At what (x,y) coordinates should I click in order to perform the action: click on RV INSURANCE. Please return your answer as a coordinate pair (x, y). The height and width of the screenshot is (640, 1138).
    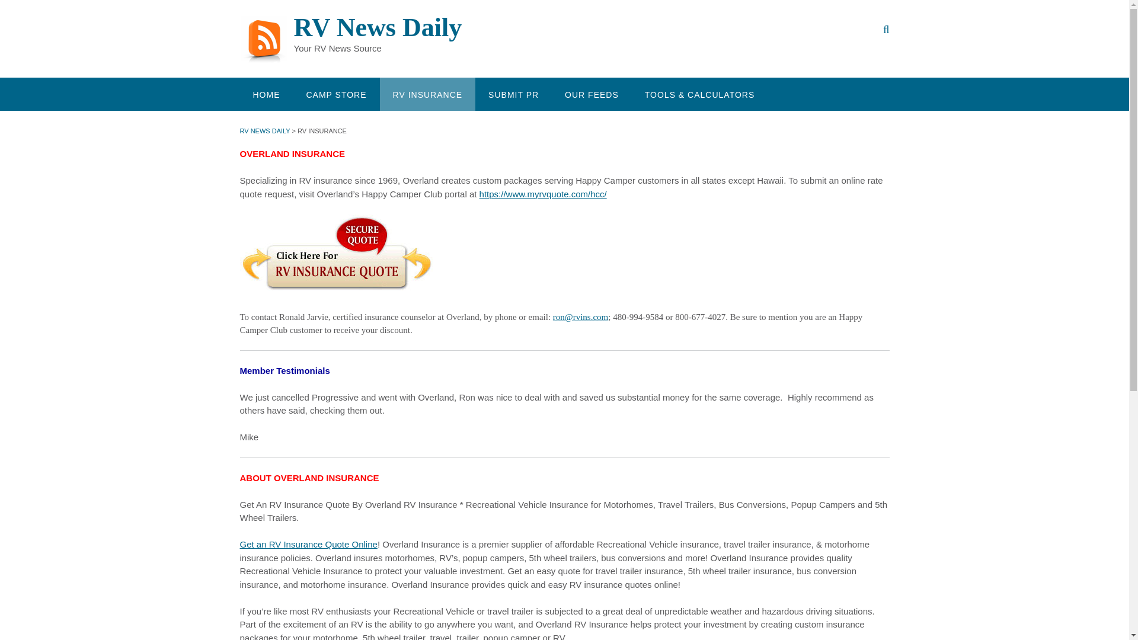
    Looking at the image, I should click on (428, 94).